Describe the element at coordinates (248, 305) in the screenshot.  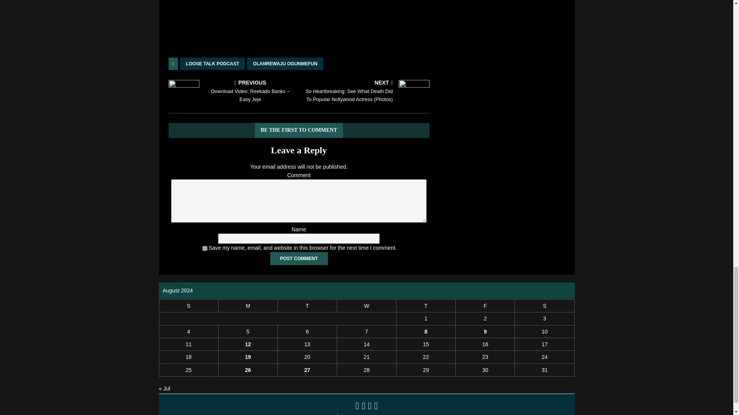
I see `Monday` at that location.